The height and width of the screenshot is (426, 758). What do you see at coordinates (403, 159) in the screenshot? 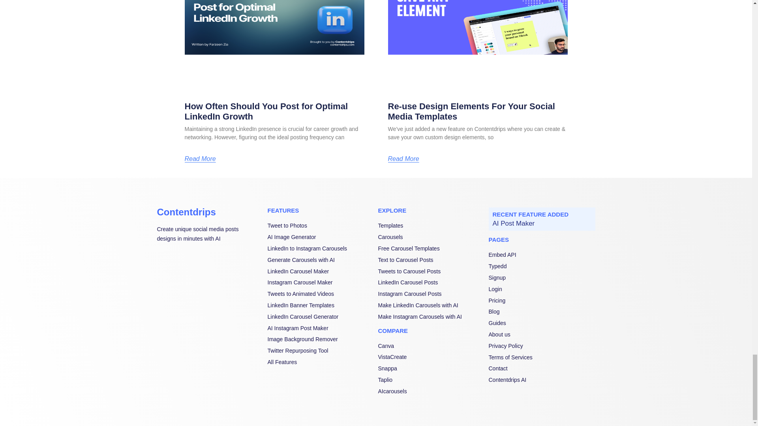
I see `Read More` at bounding box center [403, 159].